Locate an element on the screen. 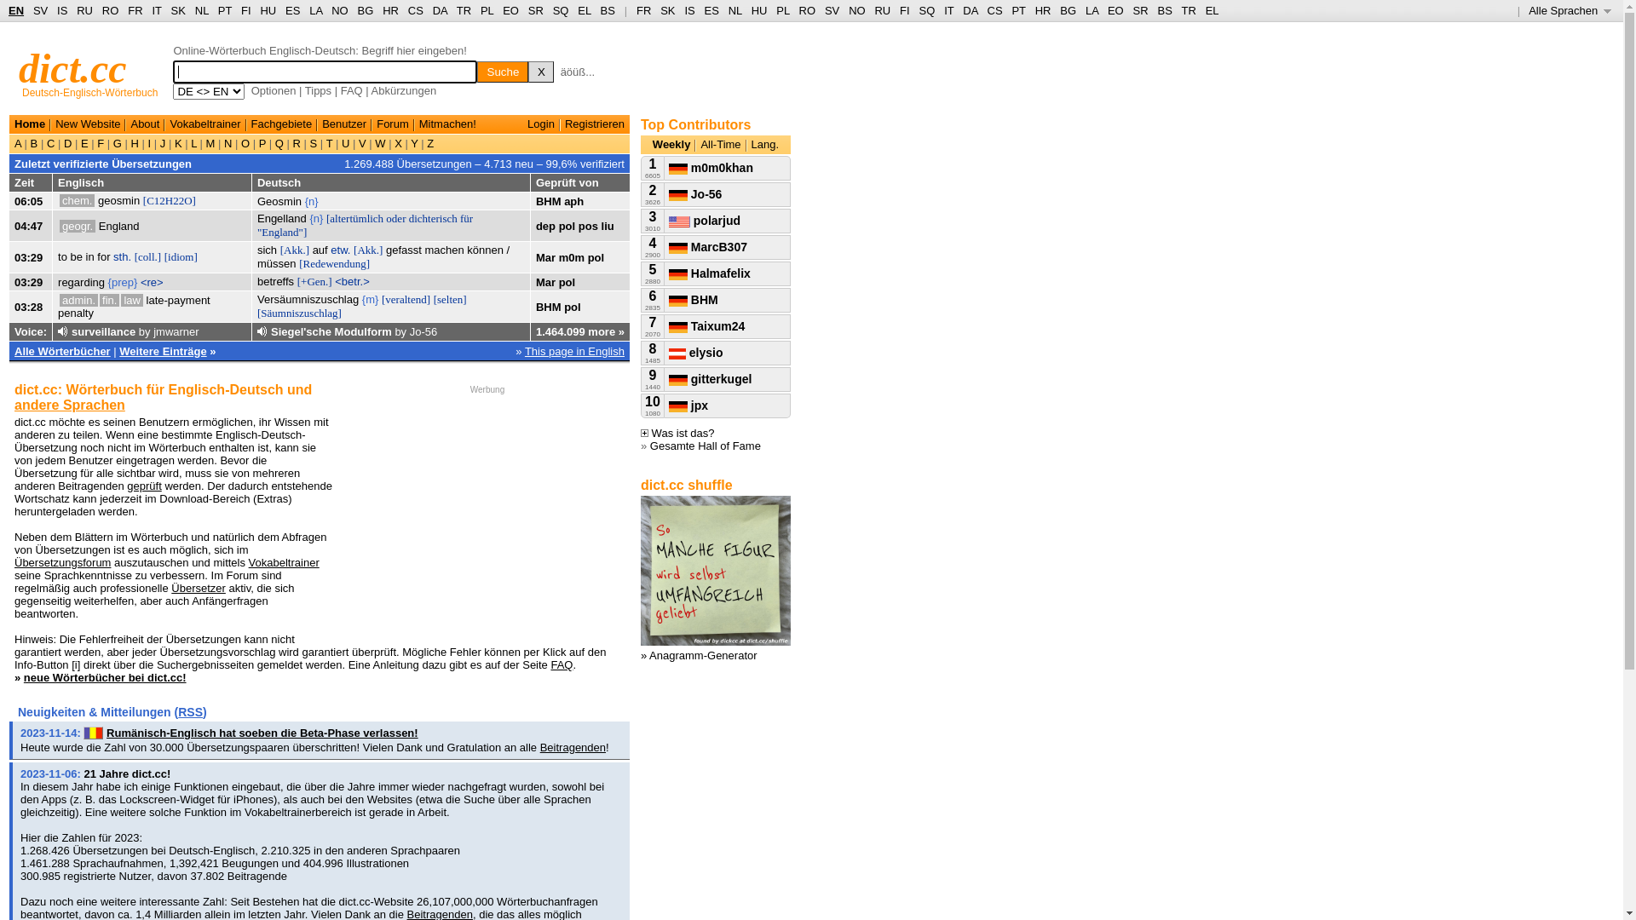 This screenshot has width=1636, height=920. BHM is located at coordinates (694, 300).